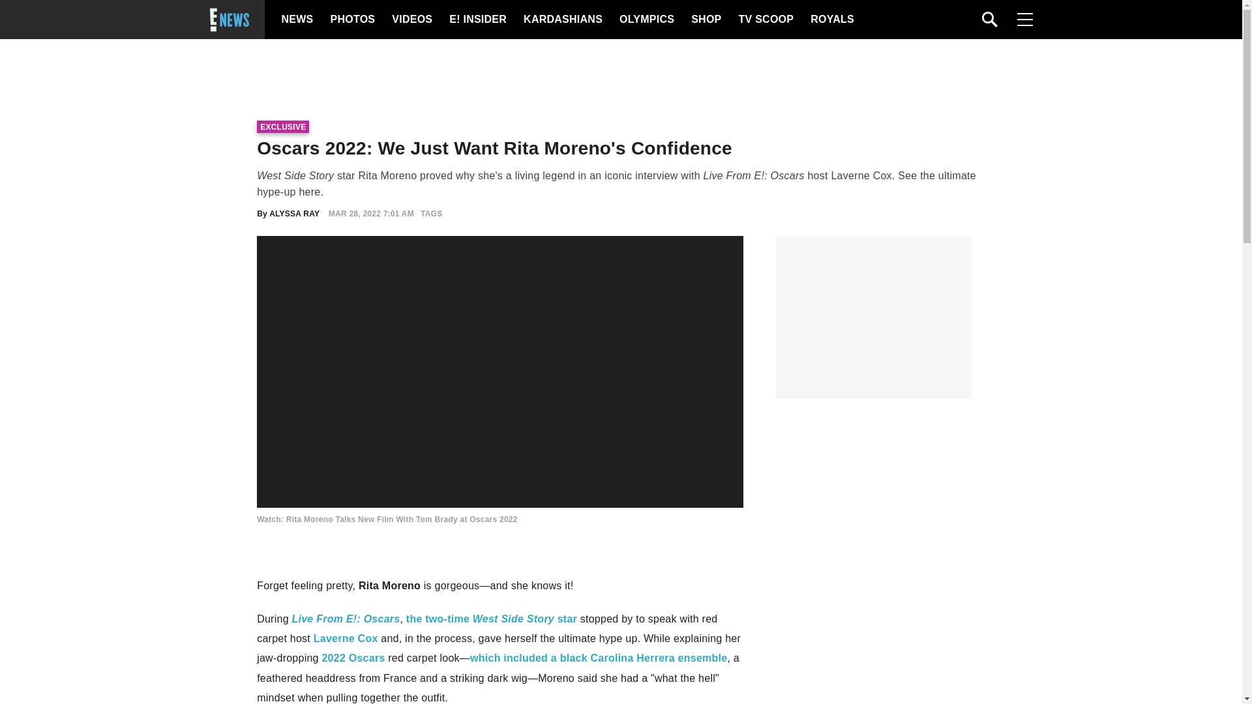  Describe the element at coordinates (293, 213) in the screenshot. I see `ALYSSA RAY` at that location.